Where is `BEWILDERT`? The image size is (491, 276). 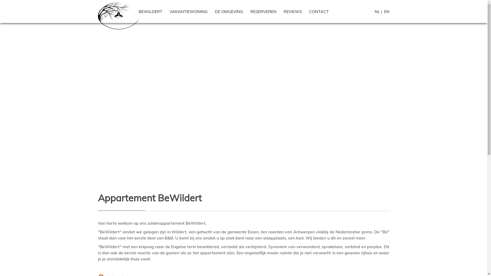
BEWILDERT is located at coordinates (150, 11).